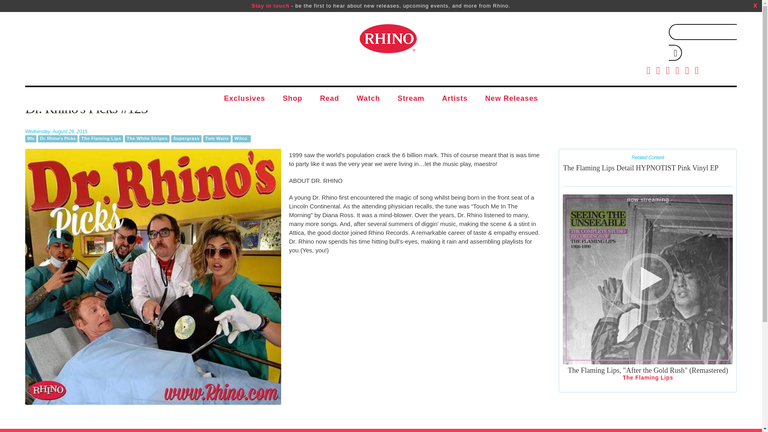  What do you see at coordinates (388, 38) in the screenshot?
I see `Rhino.com Home` at bounding box center [388, 38].